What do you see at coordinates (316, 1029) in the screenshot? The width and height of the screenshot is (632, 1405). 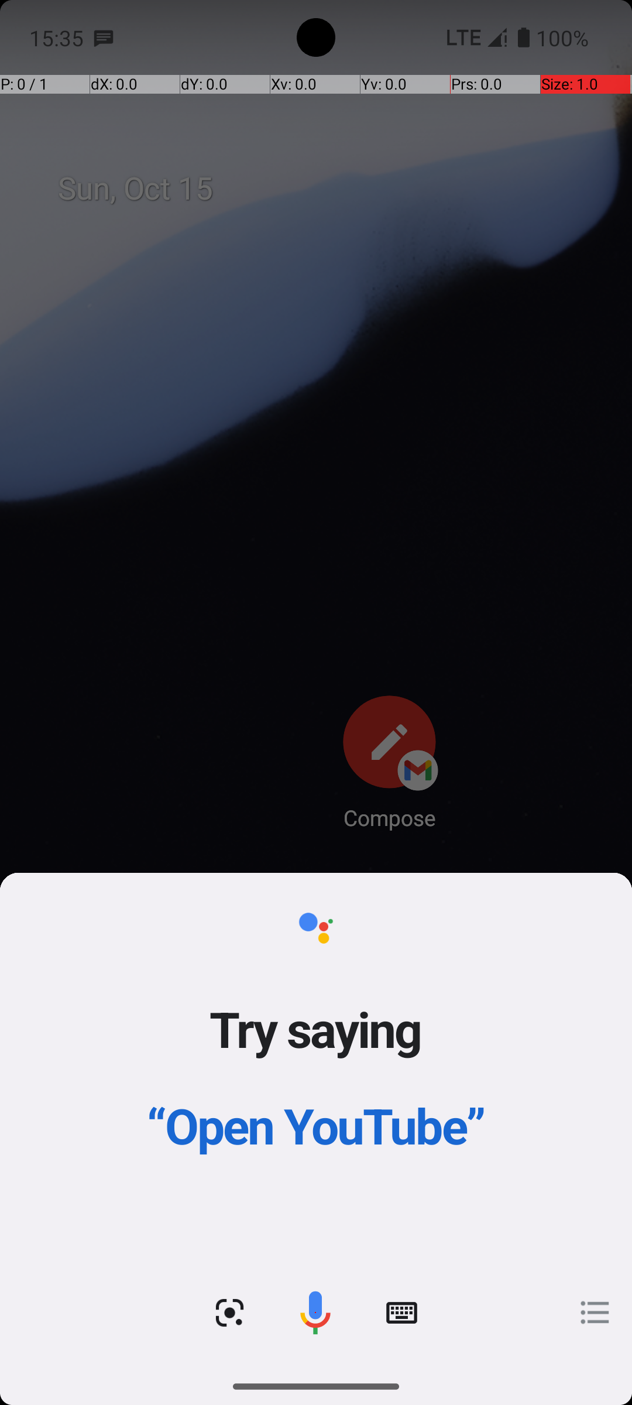 I see `Try saying` at bounding box center [316, 1029].